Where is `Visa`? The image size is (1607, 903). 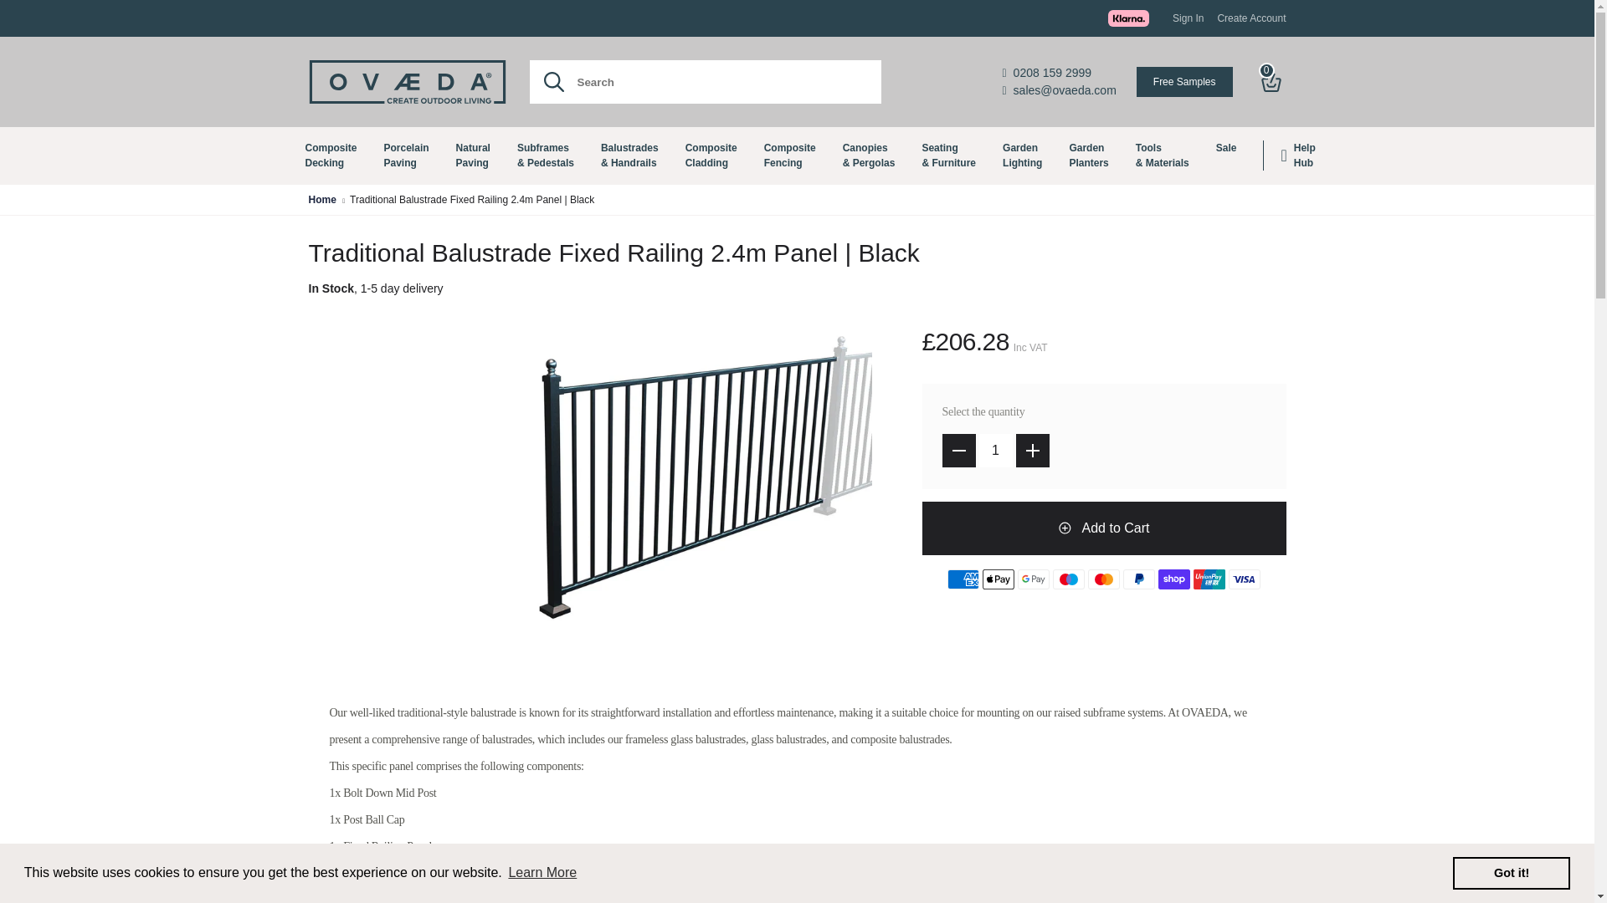 Visa is located at coordinates (1244, 579).